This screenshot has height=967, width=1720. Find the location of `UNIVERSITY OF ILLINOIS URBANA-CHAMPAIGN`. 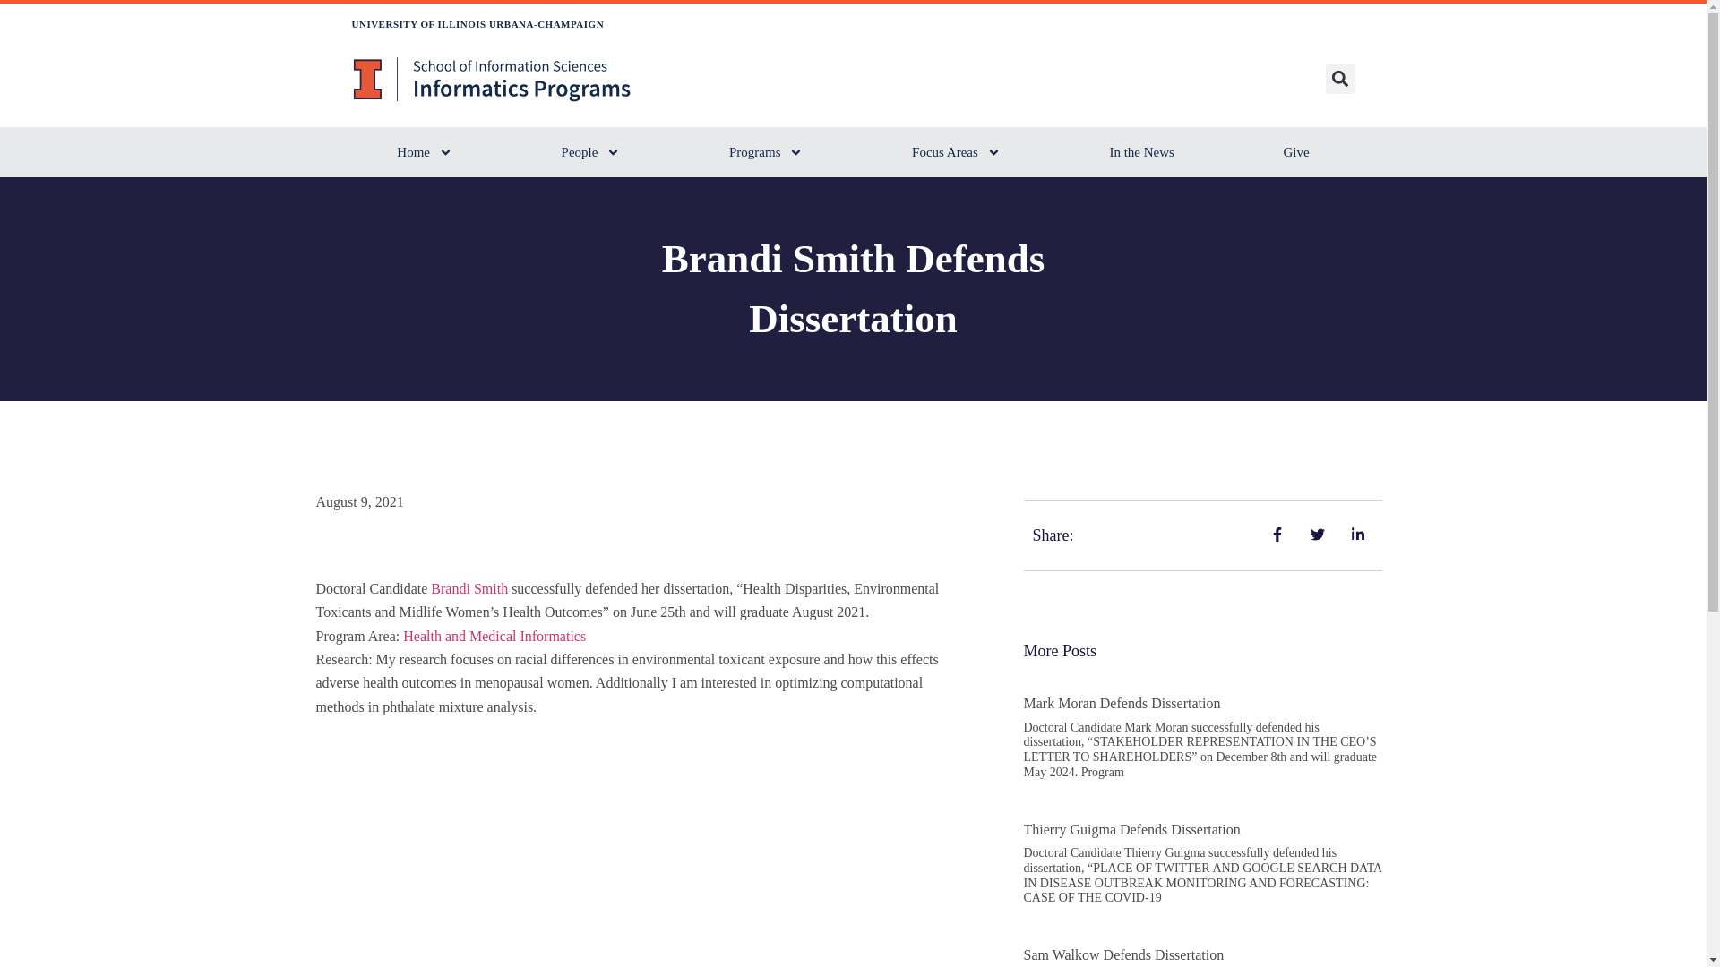

UNIVERSITY OF ILLINOIS URBANA-CHAMPAIGN is located at coordinates (477, 23).